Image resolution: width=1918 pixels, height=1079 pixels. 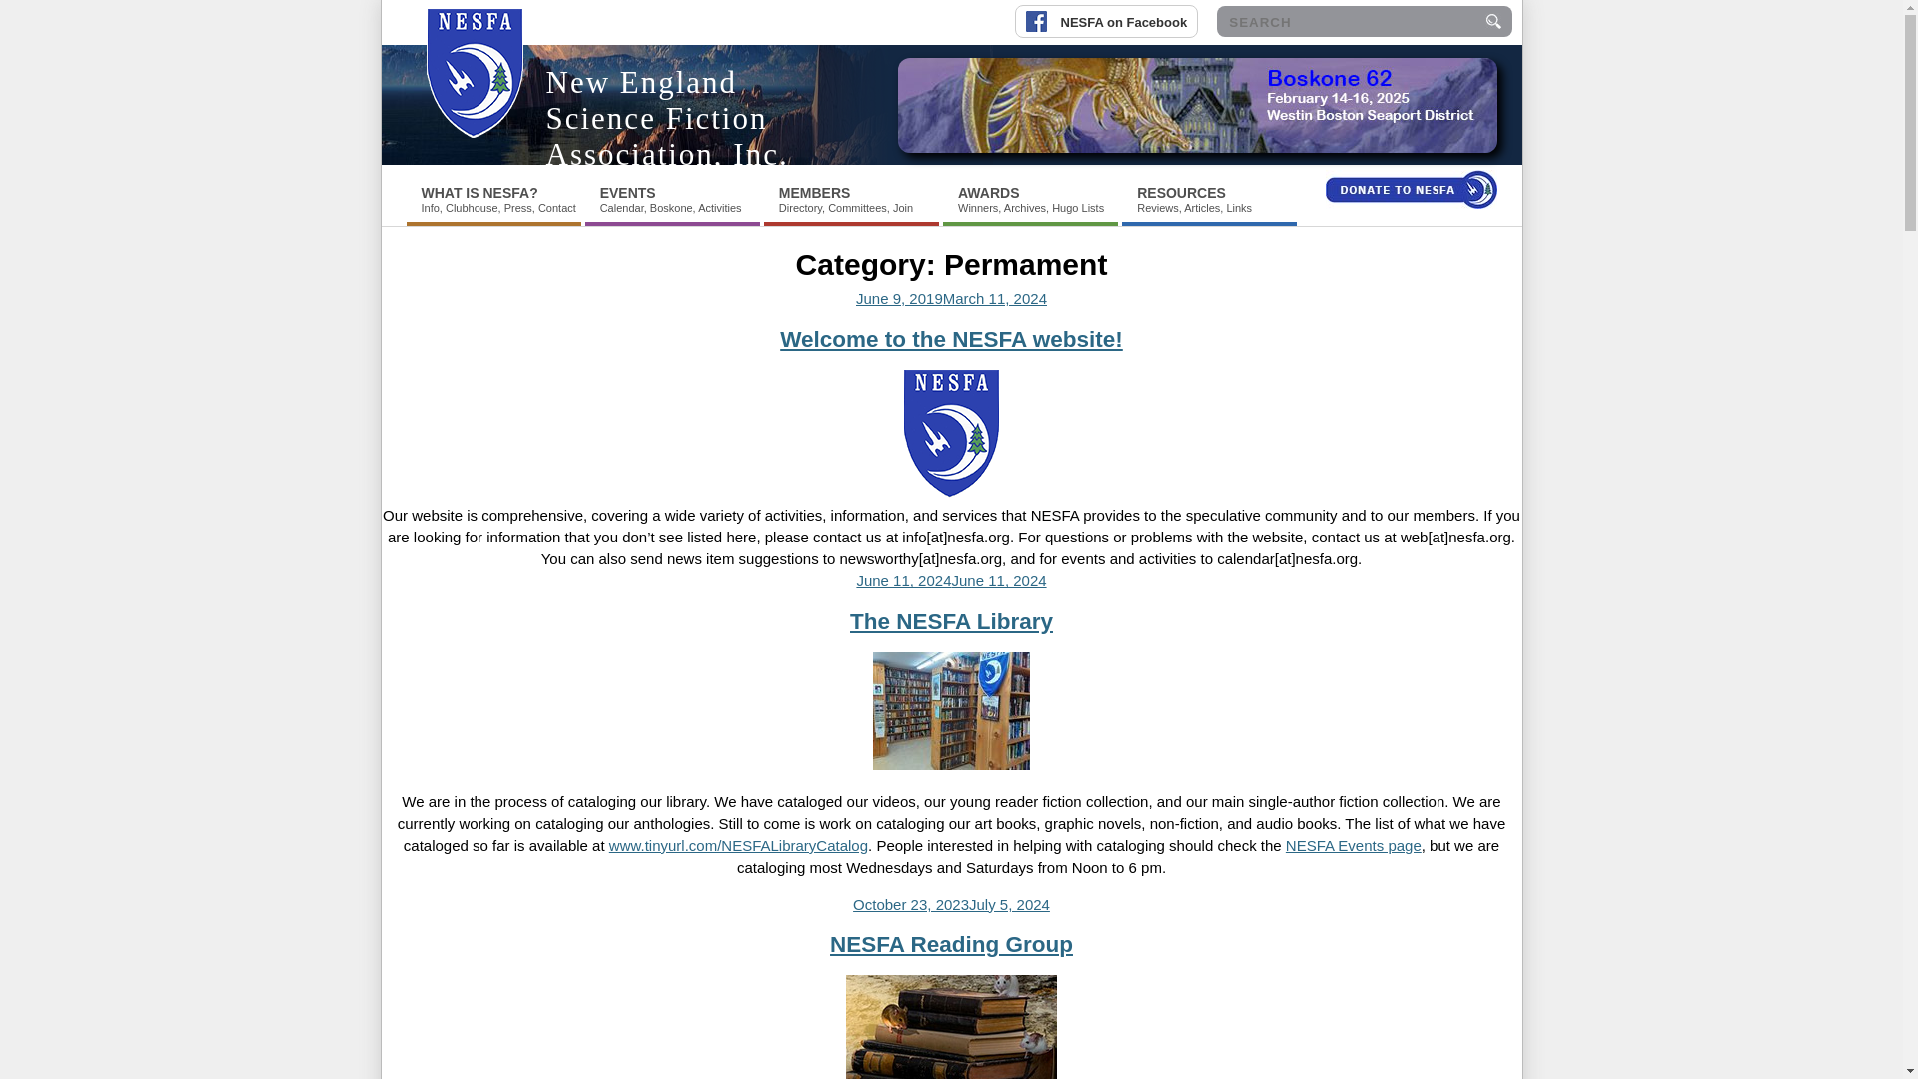 I want to click on submit, so click(x=1492, y=21).